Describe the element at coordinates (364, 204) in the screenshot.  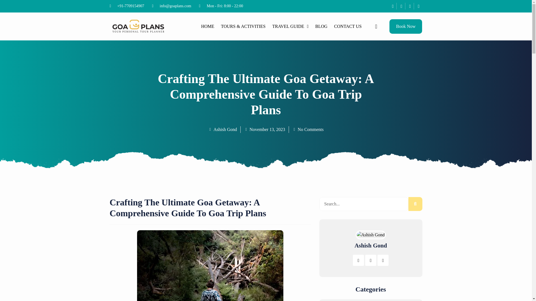
I see `Search` at that location.